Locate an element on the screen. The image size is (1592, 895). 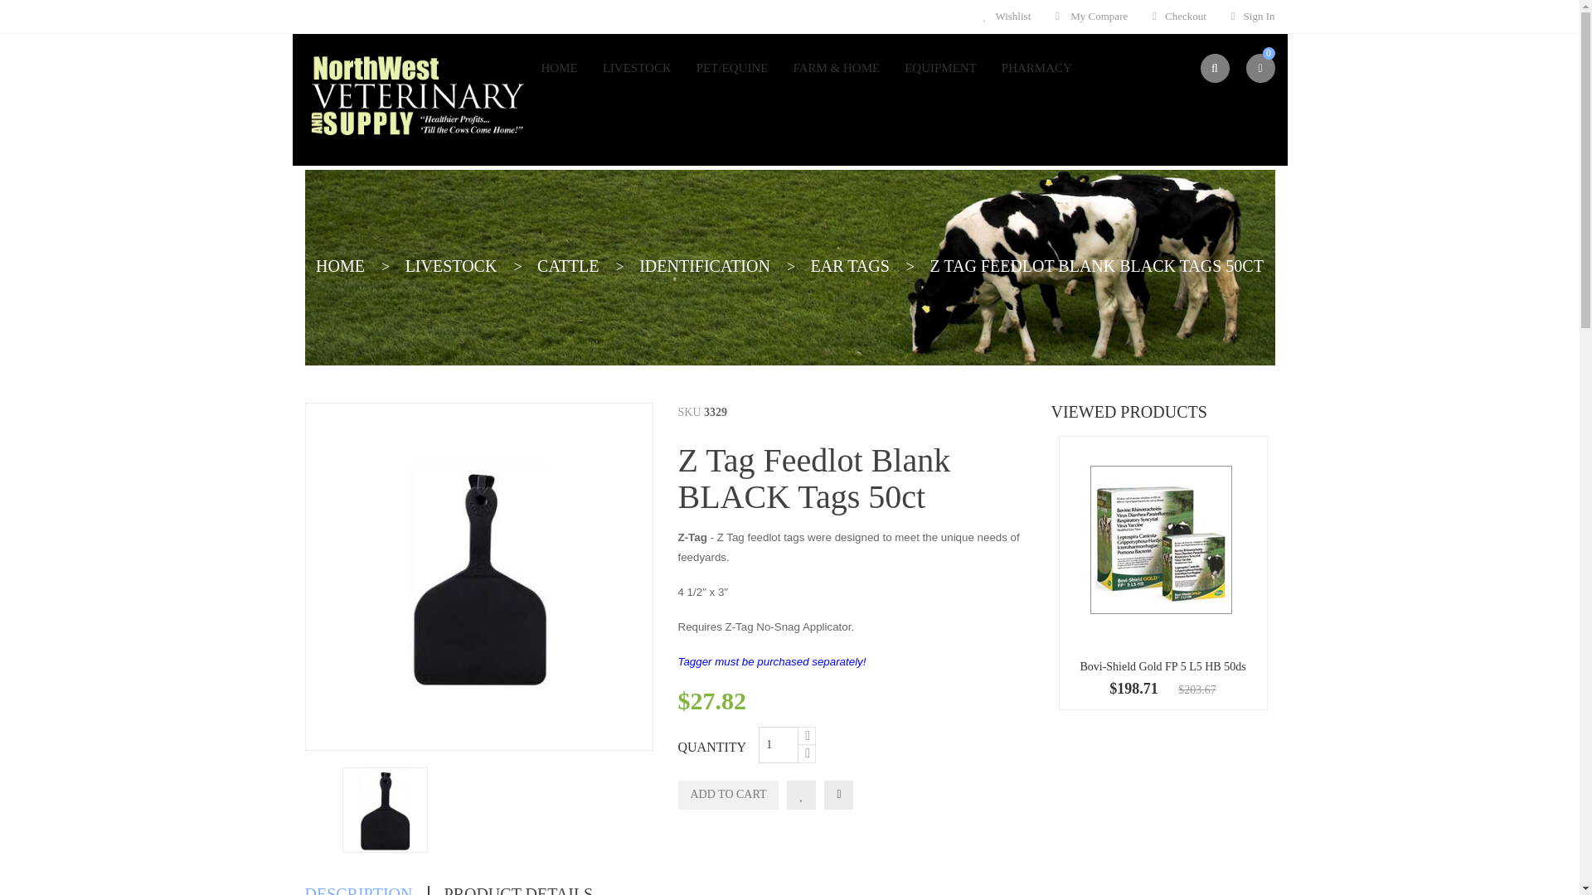
Log in to your customer account is located at coordinates (1252, 17).